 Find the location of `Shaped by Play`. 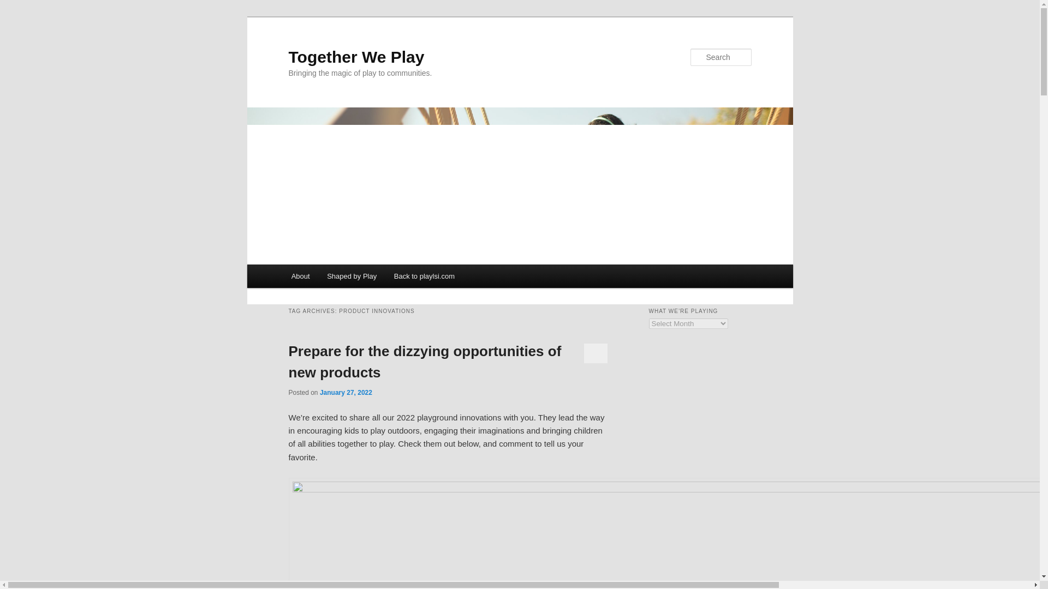

Shaped by Play is located at coordinates (352, 276).